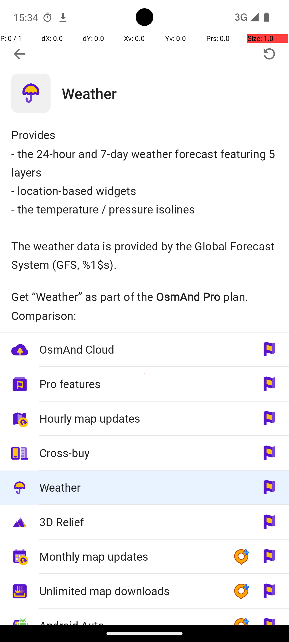 This screenshot has height=642, width=289. I want to click on Get “Weather” as part of the OsmAnd Pro plan. Comparison:, so click(144, 306).